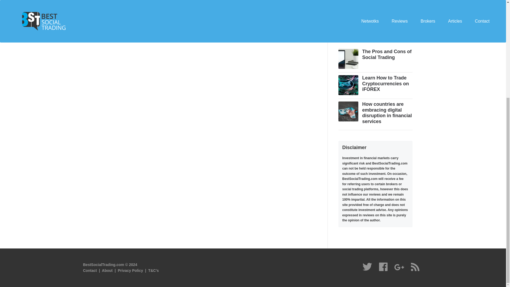 The height and width of the screenshot is (287, 510). What do you see at coordinates (107, 271) in the screenshot?
I see `About` at bounding box center [107, 271].